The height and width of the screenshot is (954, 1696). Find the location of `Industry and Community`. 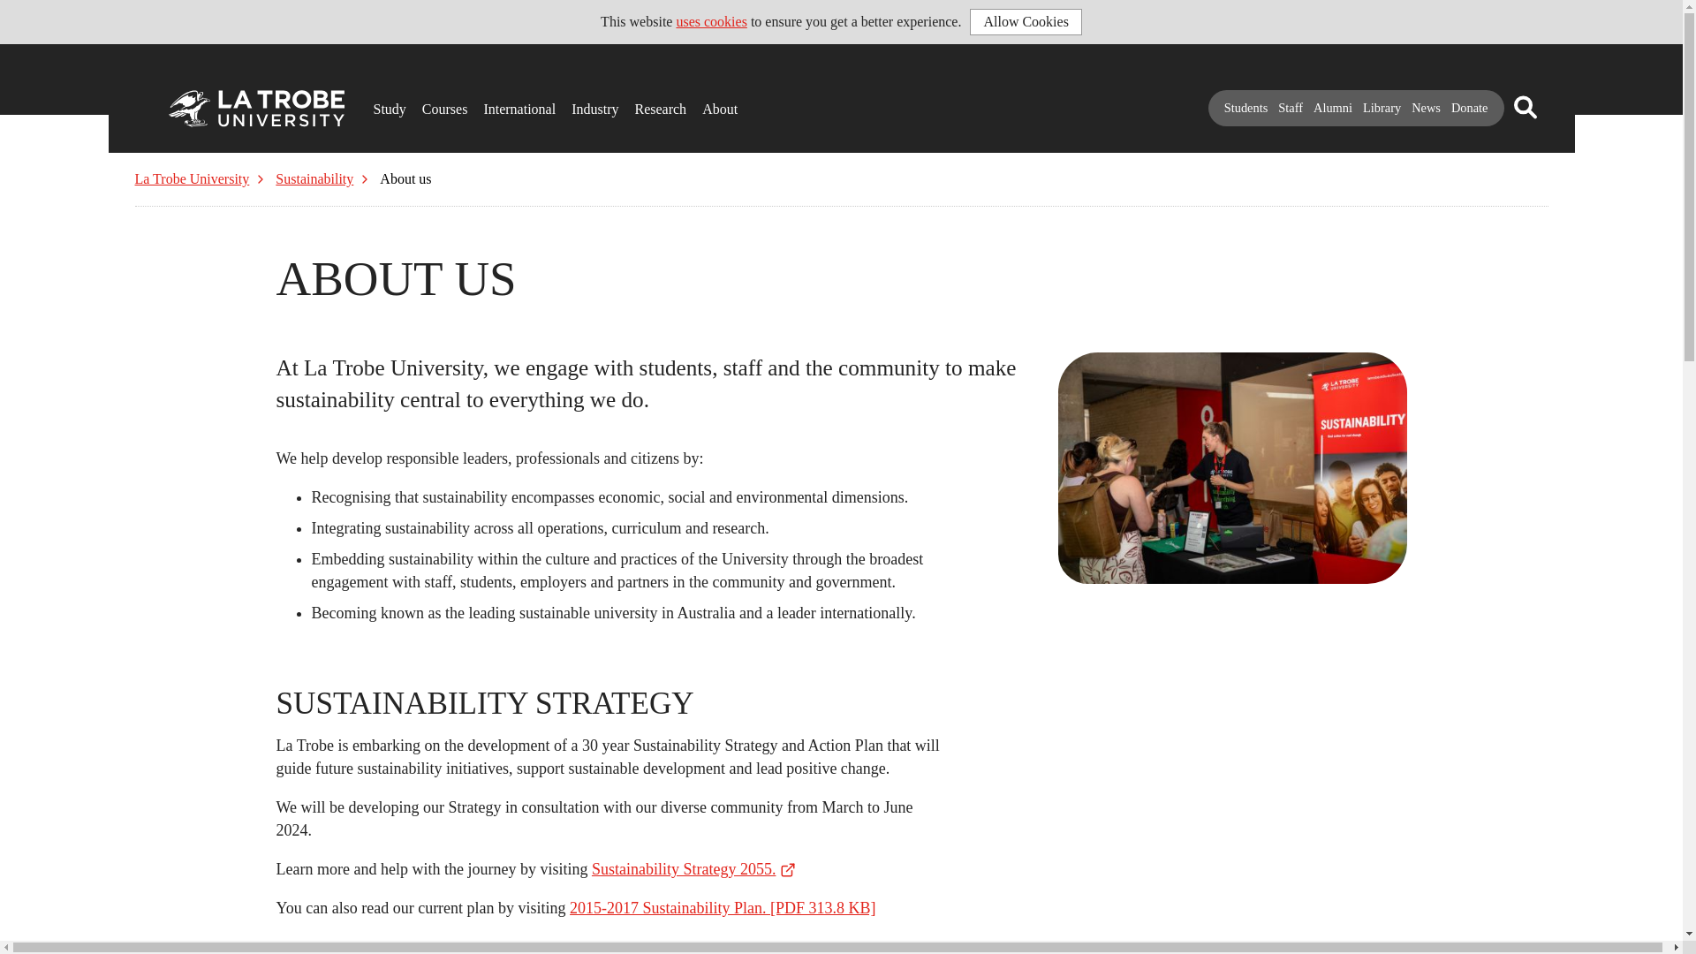

Industry and Community is located at coordinates (578, 102).